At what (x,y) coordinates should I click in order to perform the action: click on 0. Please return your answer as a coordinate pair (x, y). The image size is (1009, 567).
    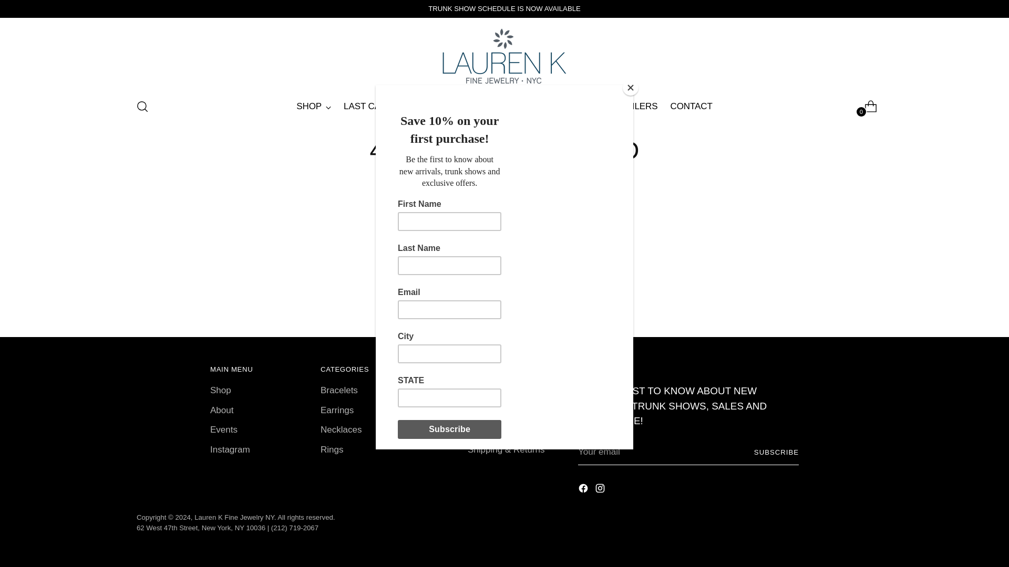
    Looking at the image, I should click on (866, 106).